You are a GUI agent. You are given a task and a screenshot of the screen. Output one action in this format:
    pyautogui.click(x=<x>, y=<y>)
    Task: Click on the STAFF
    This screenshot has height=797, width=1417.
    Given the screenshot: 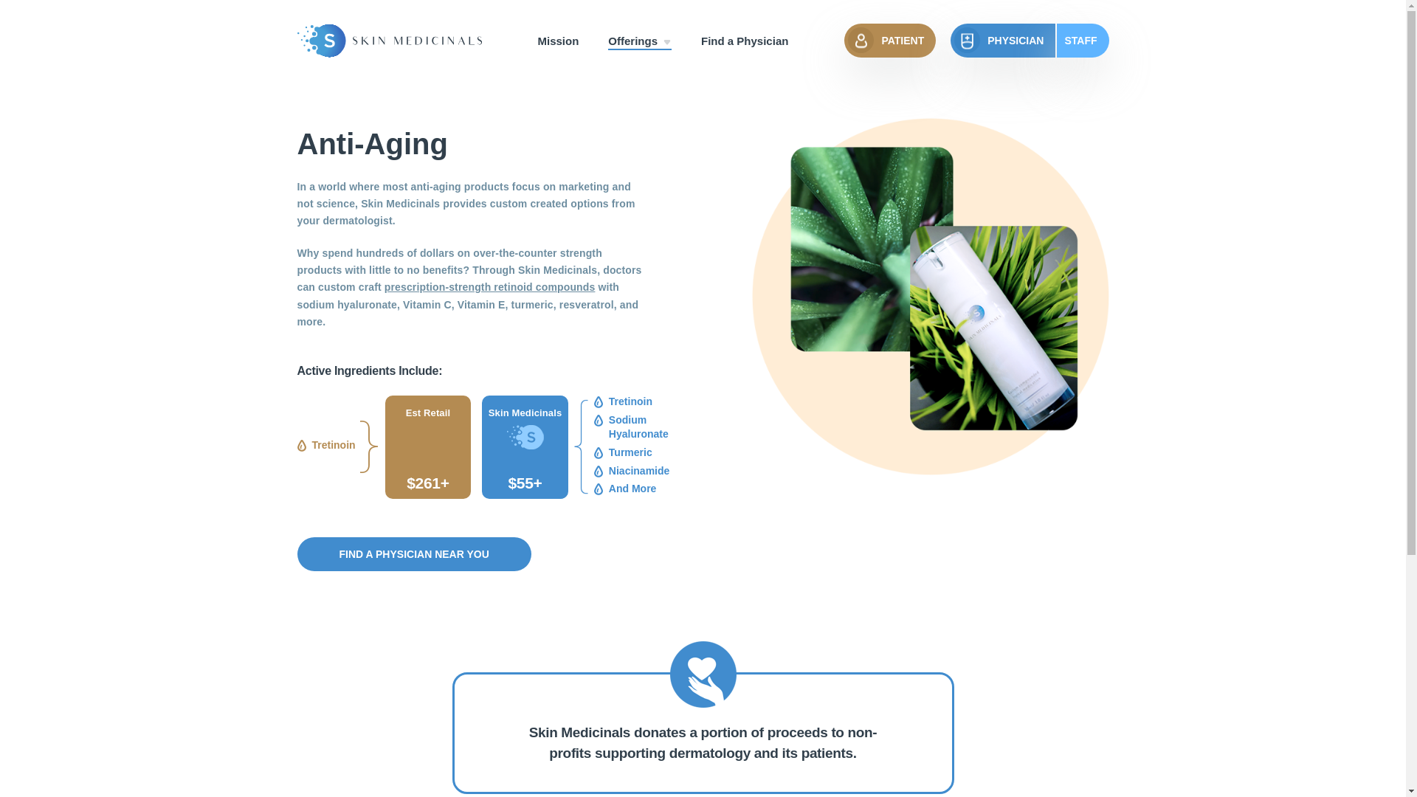 What is the action you would take?
    pyautogui.click(x=1082, y=40)
    